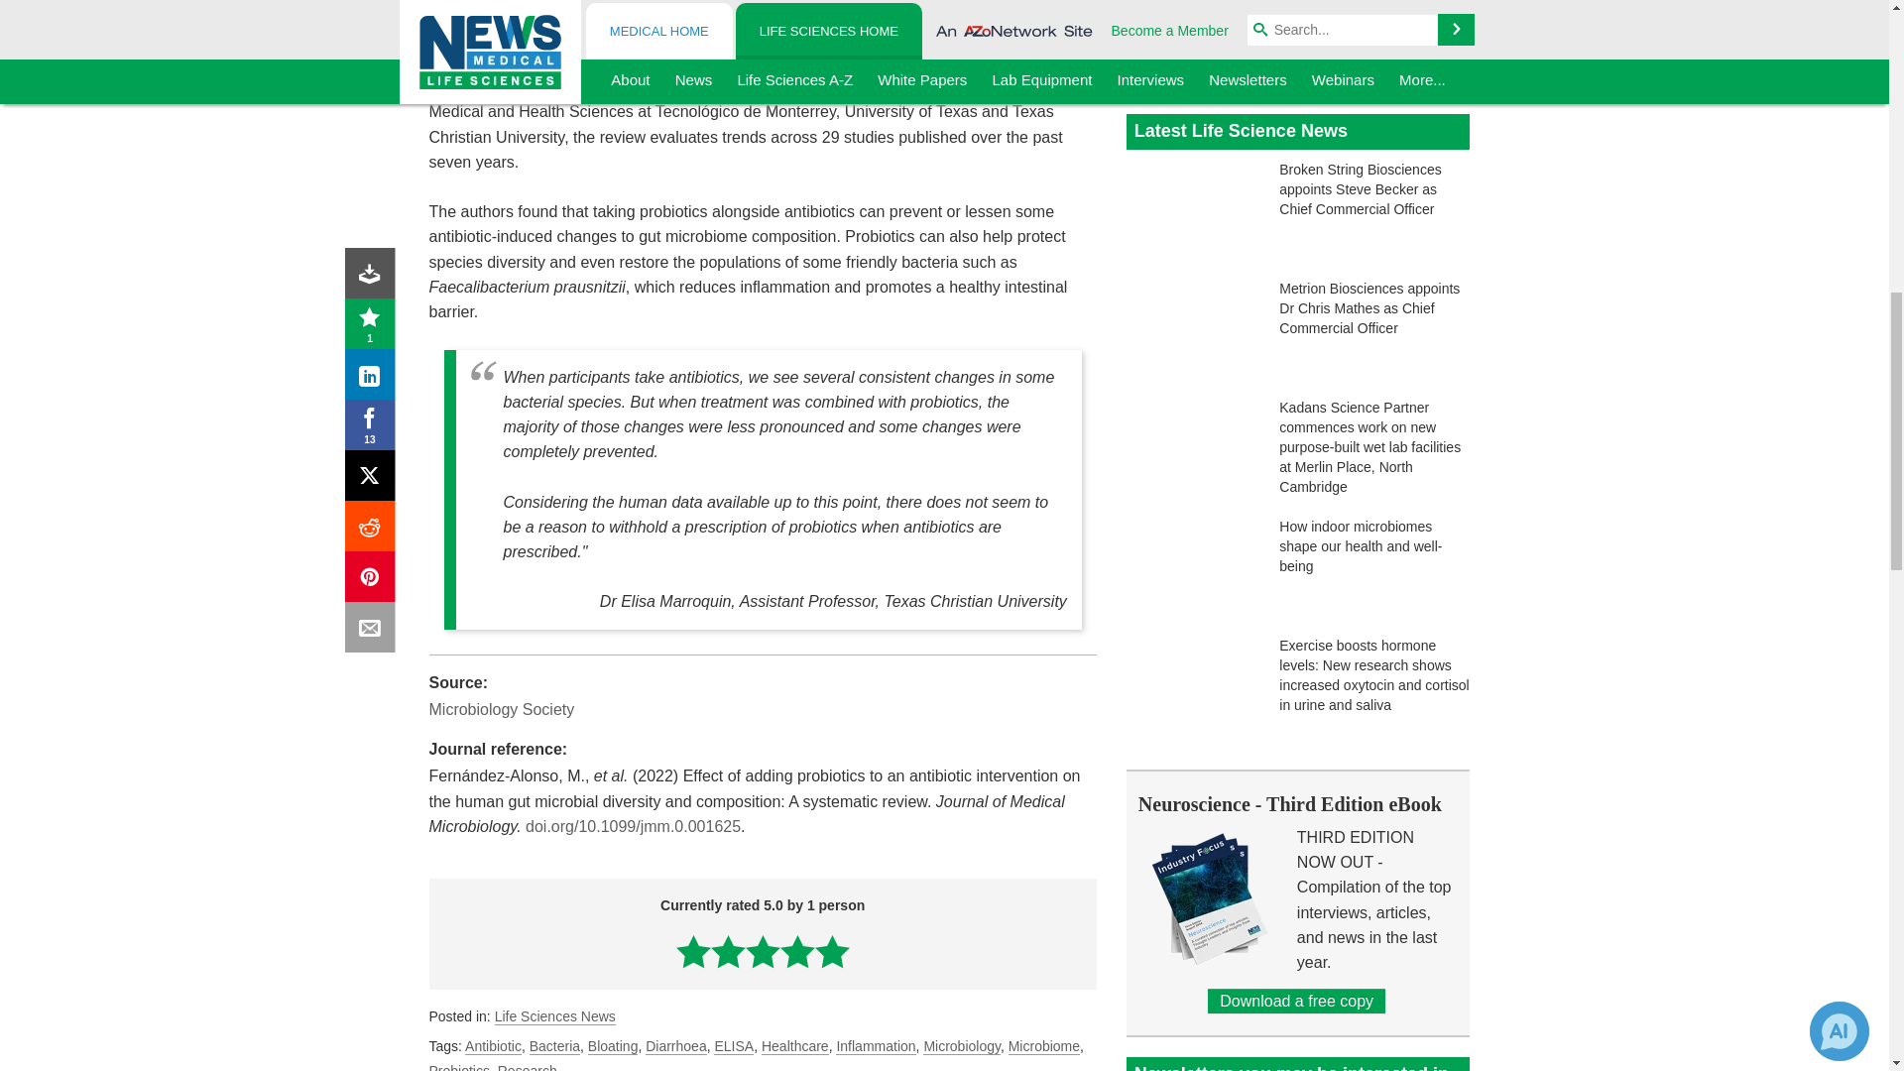 The image size is (1904, 1071). Describe the element at coordinates (831, 951) in the screenshot. I see `Rate this 5 stars out of 5` at that location.